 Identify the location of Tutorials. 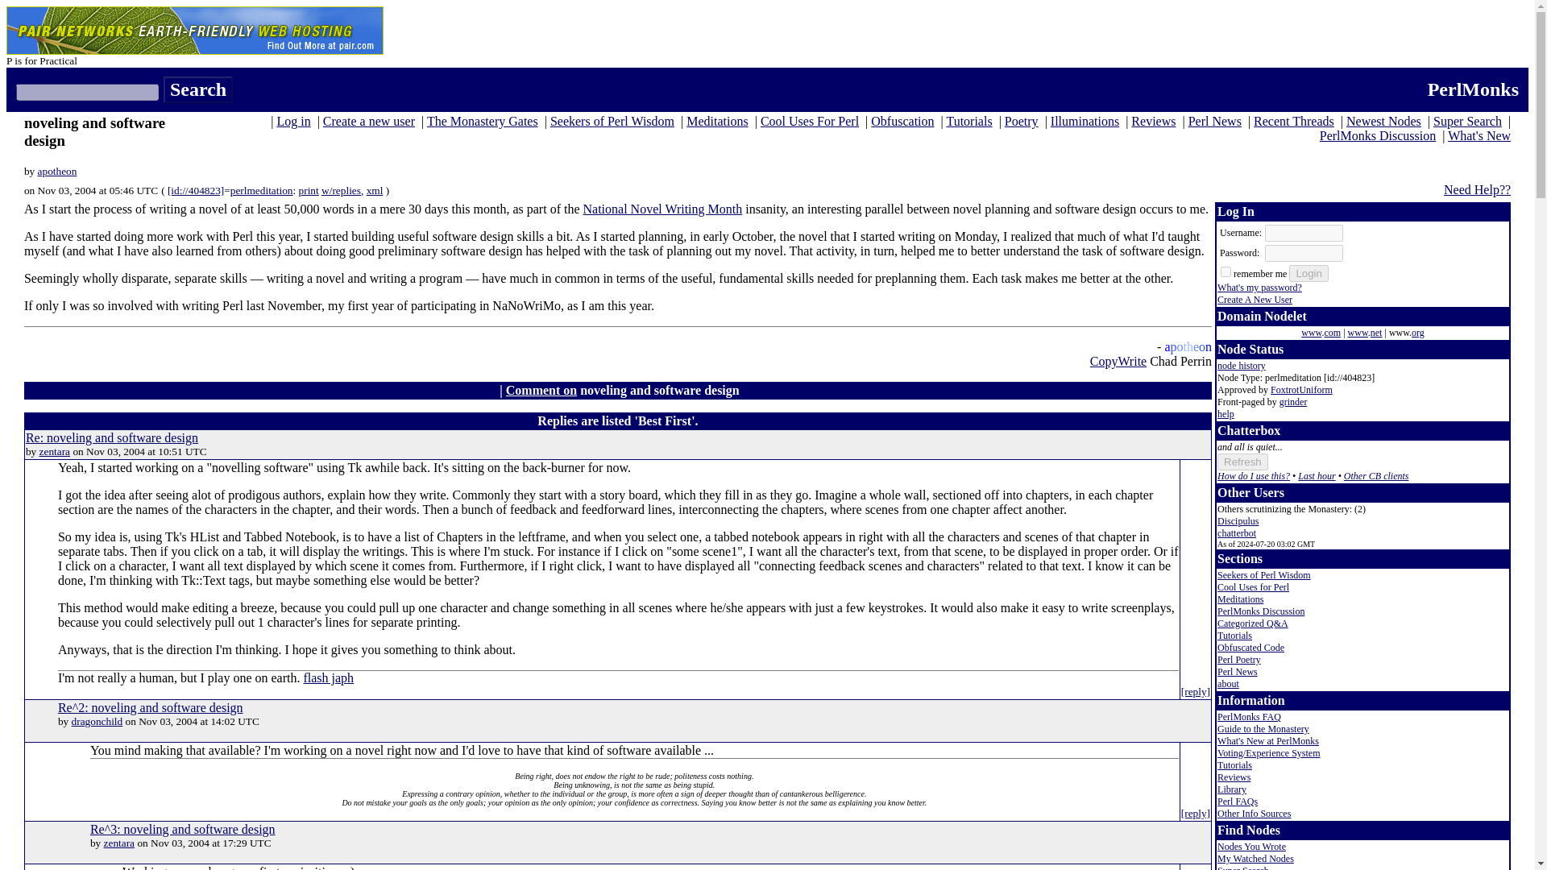
(968, 121).